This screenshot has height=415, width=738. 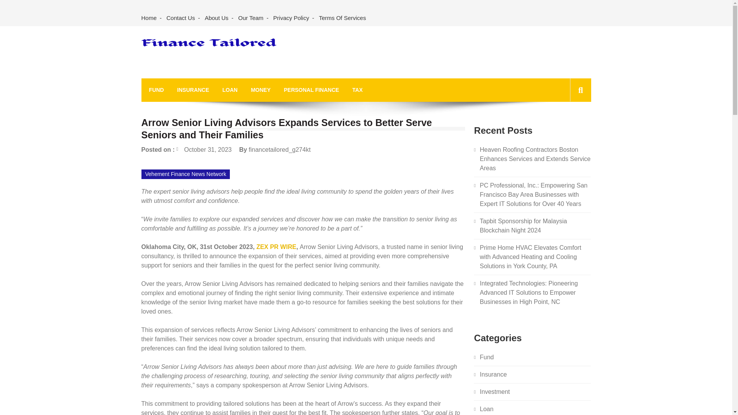 What do you see at coordinates (276, 247) in the screenshot?
I see `ZEX PR WIRE` at bounding box center [276, 247].